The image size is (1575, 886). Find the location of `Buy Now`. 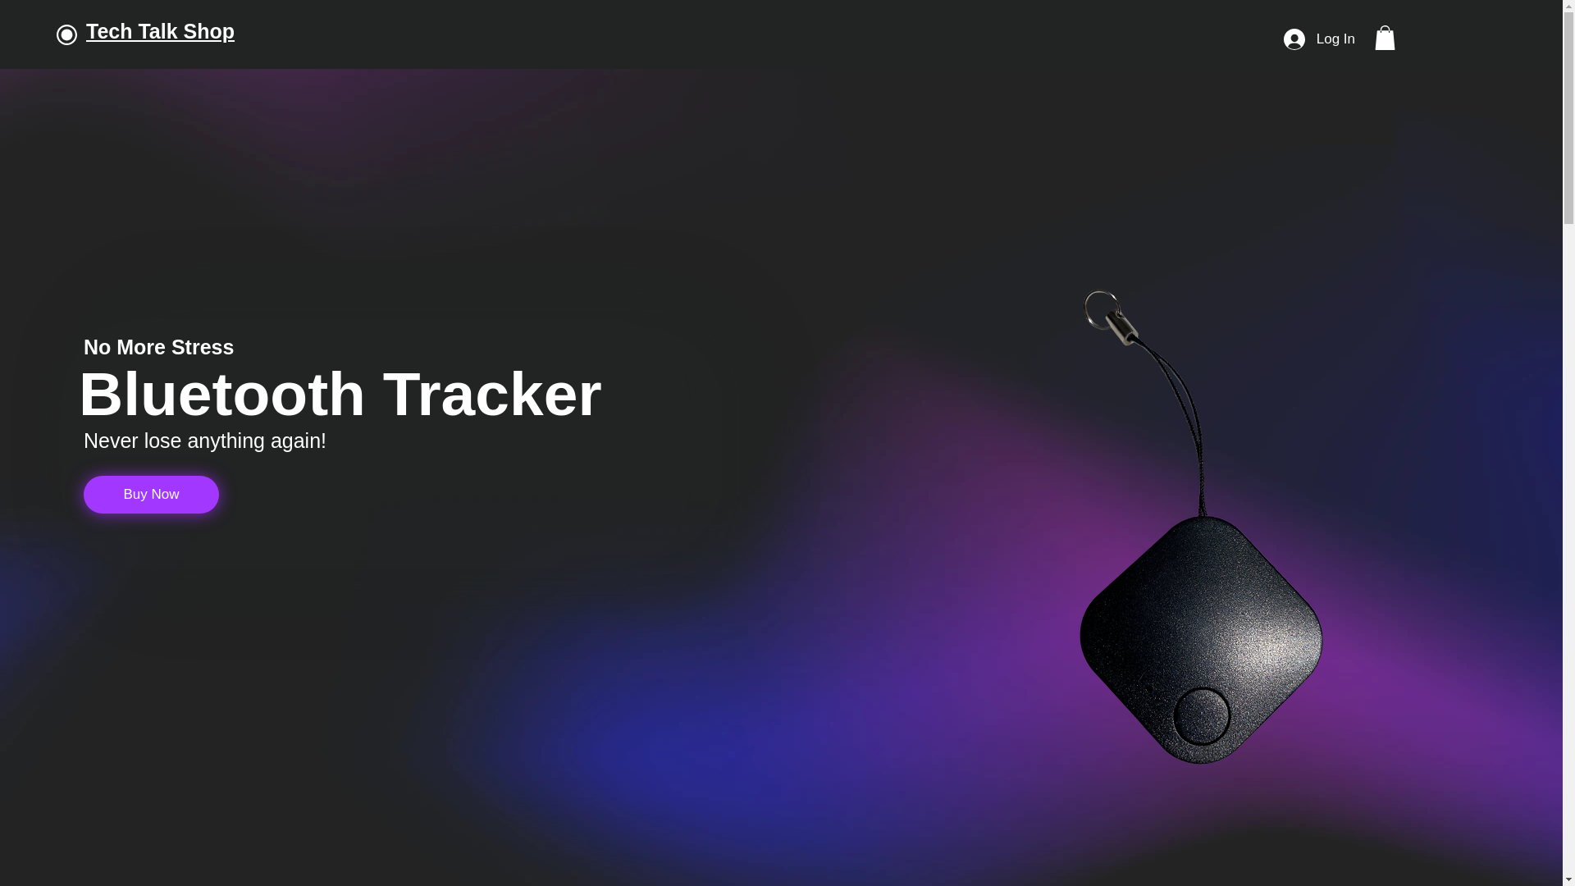

Buy Now is located at coordinates (151, 494).